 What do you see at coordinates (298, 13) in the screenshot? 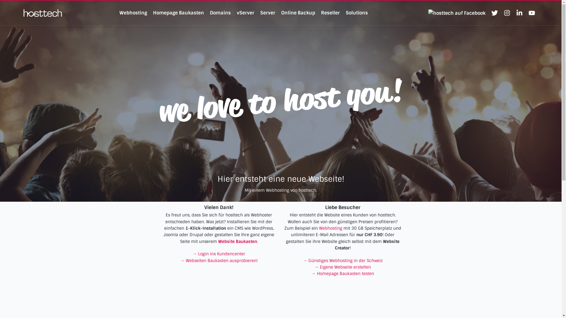
I see `Online Backup` at bounding box center [298, 13].